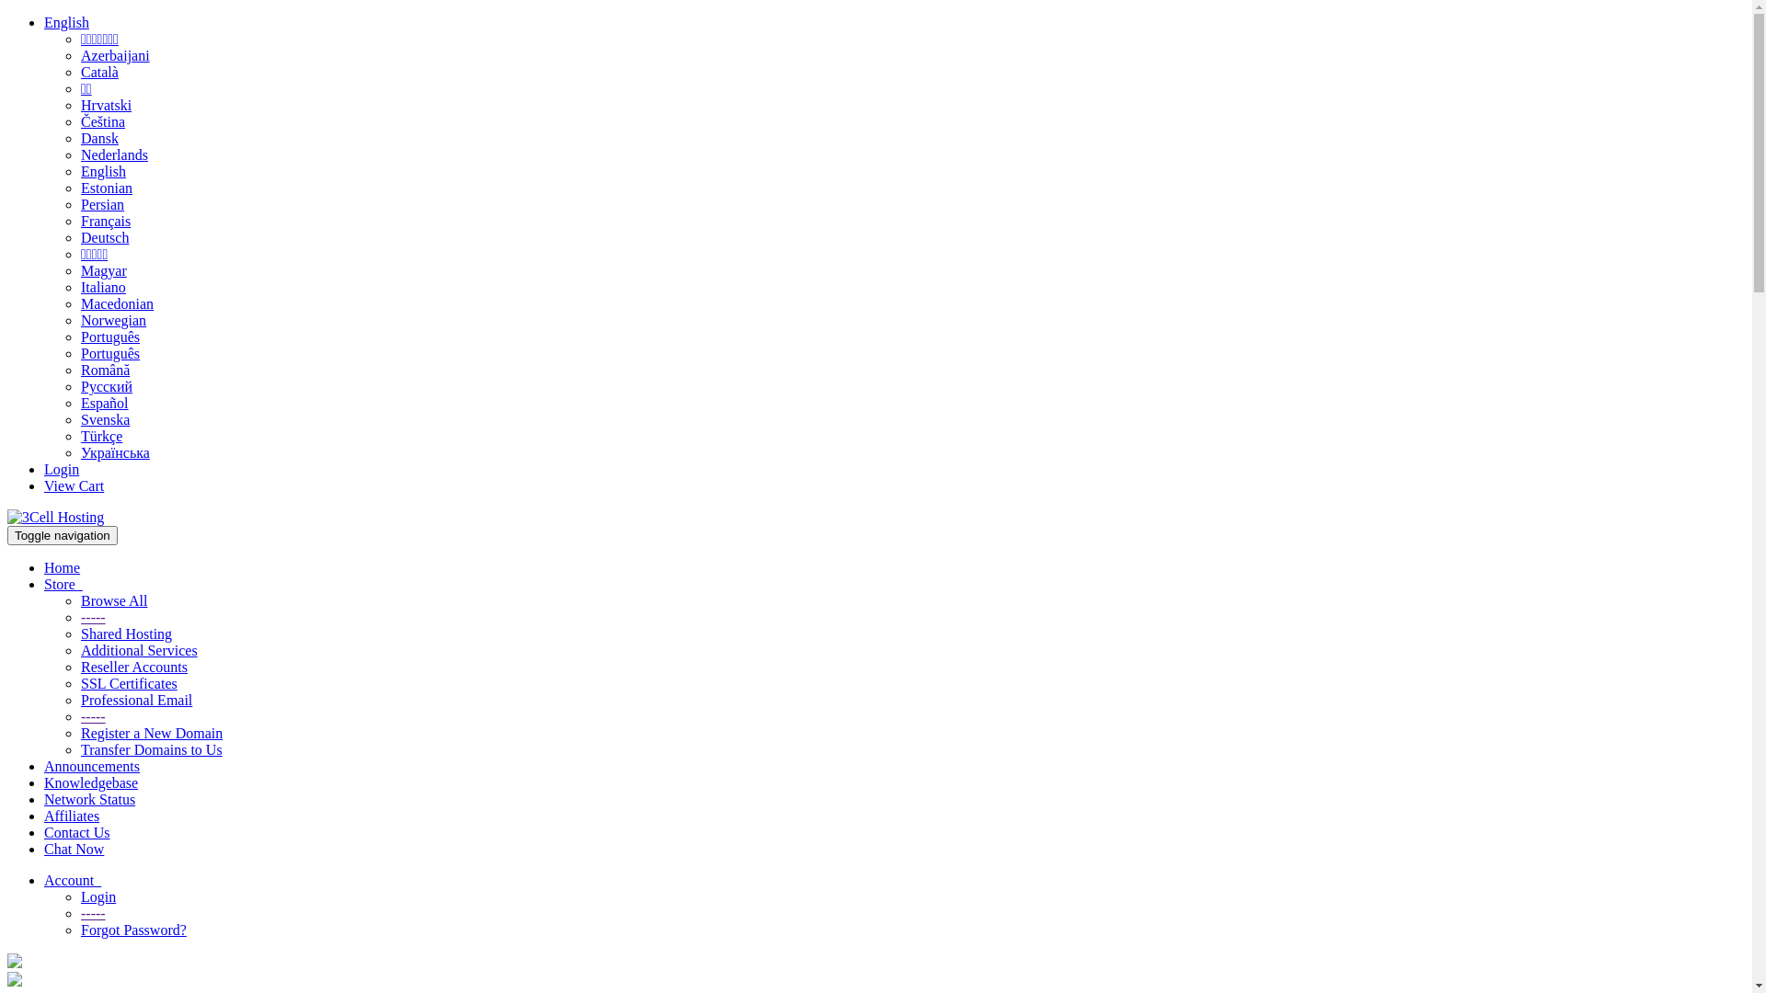  I want to click on Browse All, so click(114, 601).